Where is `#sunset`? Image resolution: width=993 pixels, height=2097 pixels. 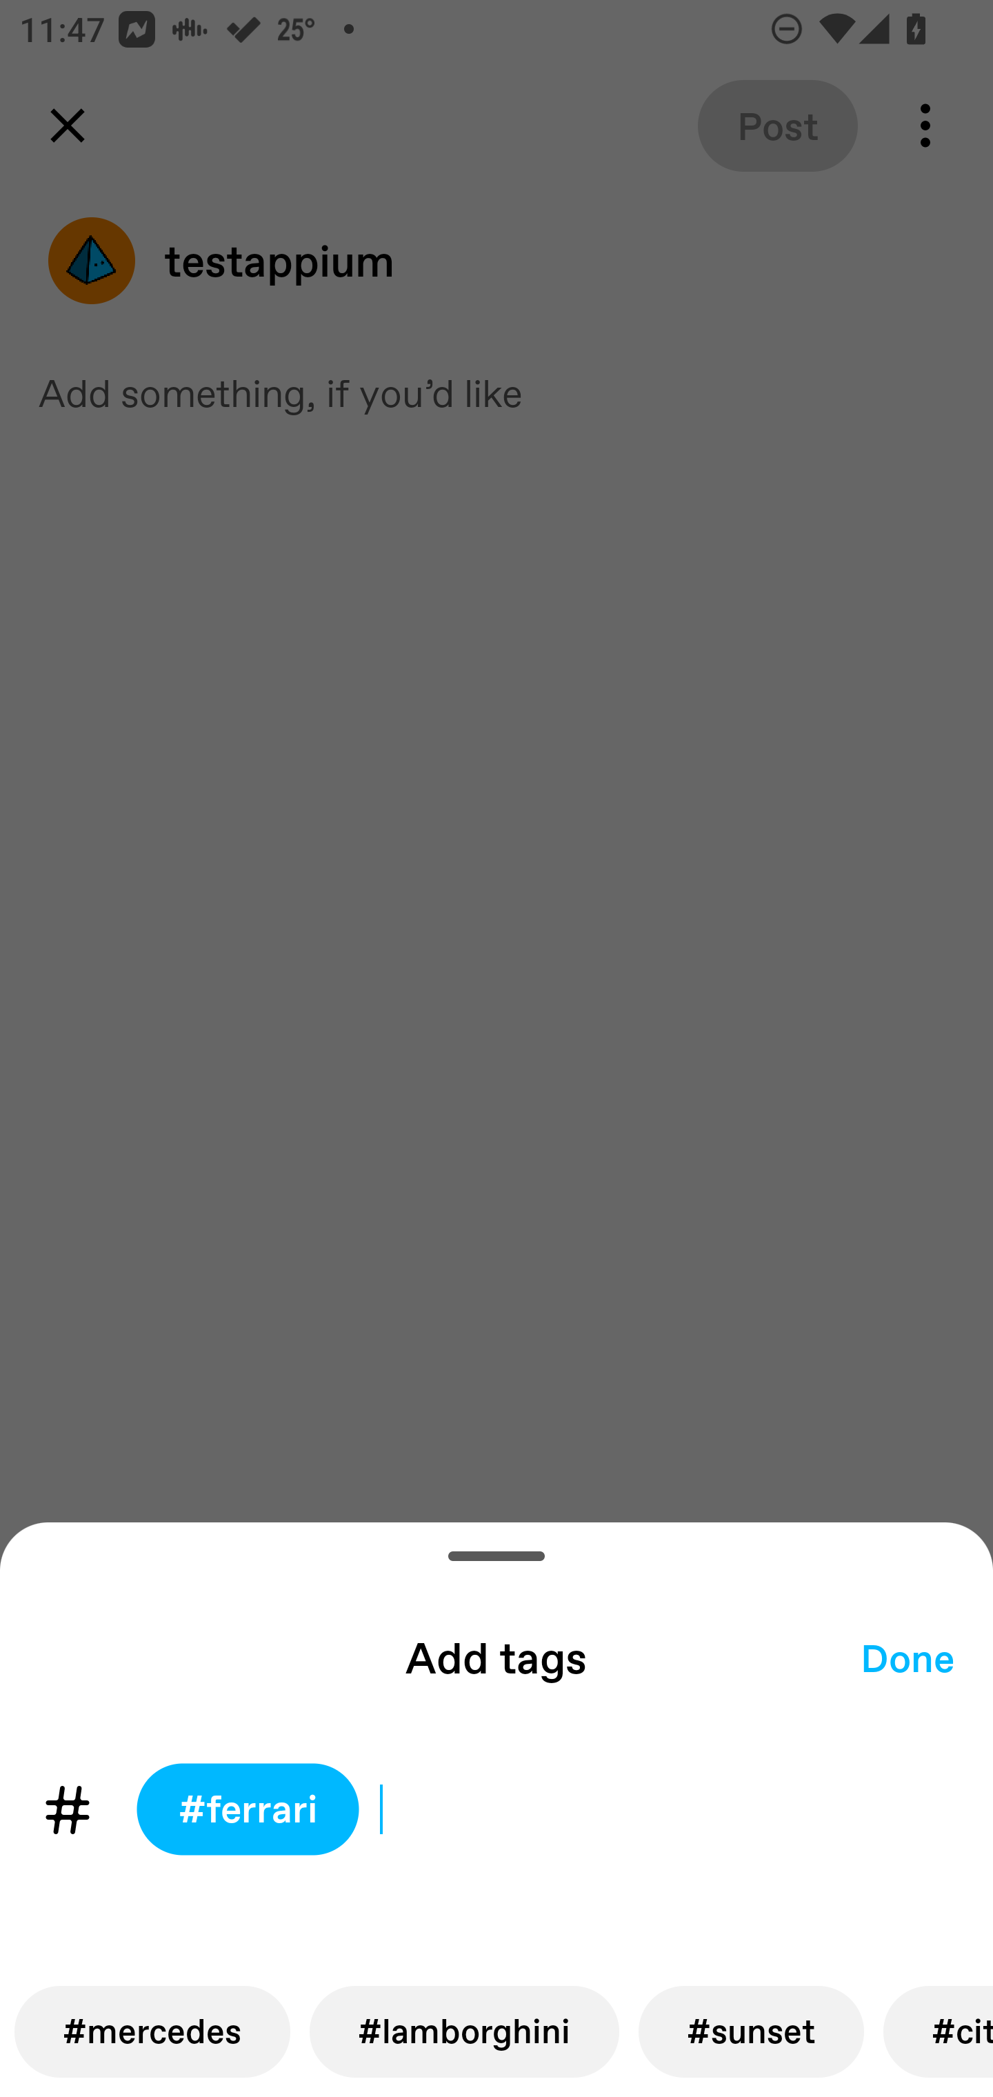 #sunset is located at coordinates (750, 2031).